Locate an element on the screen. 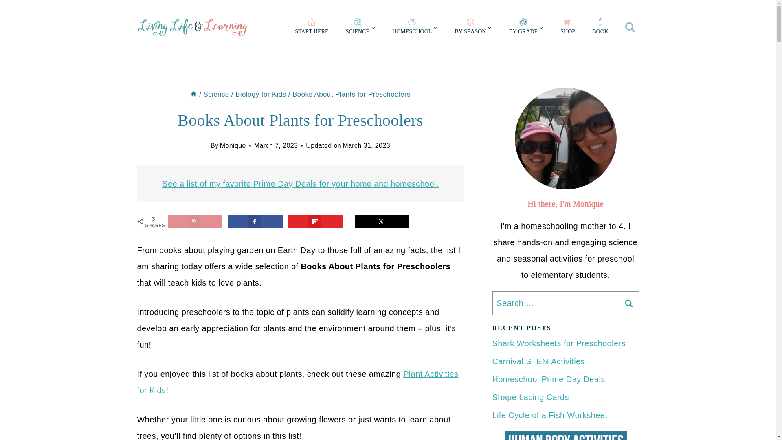 This screenshot has width=782, height=440. Share on Facebook is located at coordinates (255, 222).